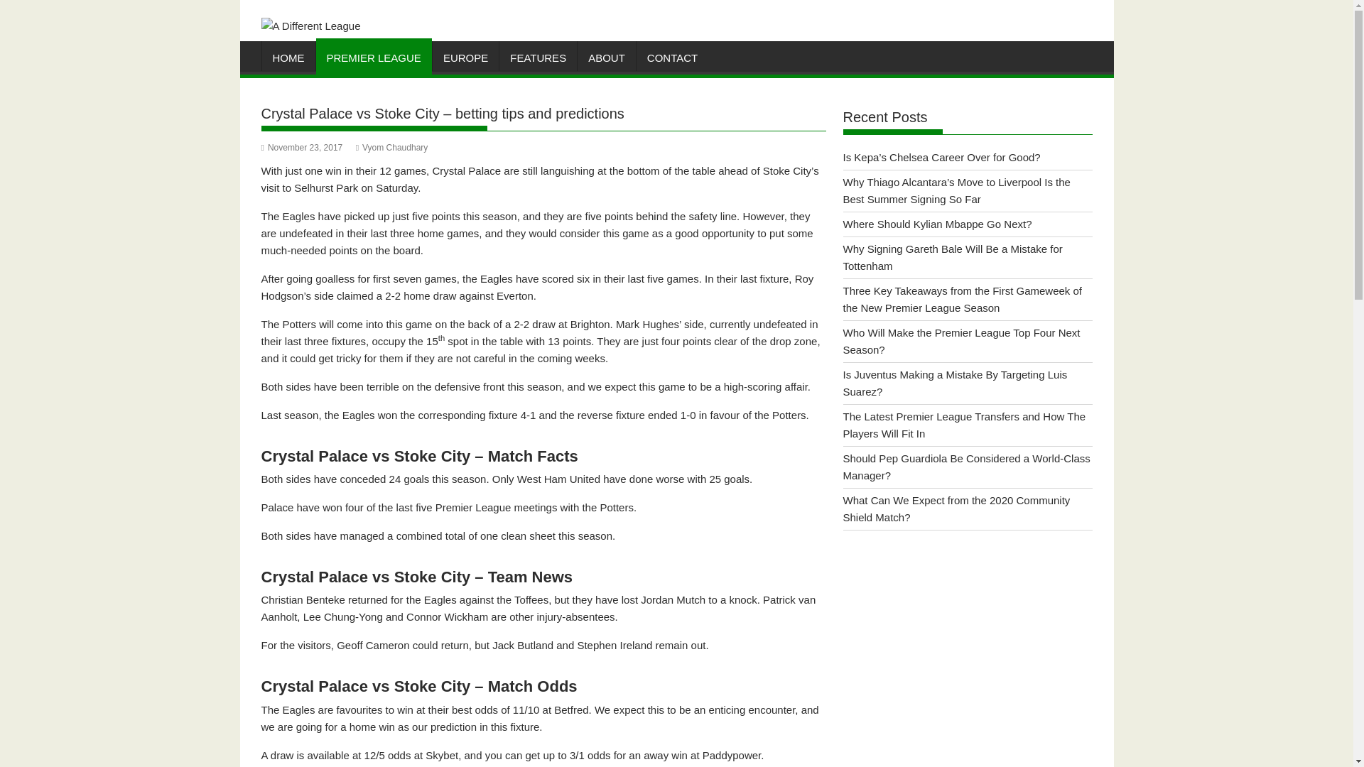 The image size is (1364, 767). Describe the element at coordinates (465, 58) in the screenshot. I see `EUROPE` at that location.